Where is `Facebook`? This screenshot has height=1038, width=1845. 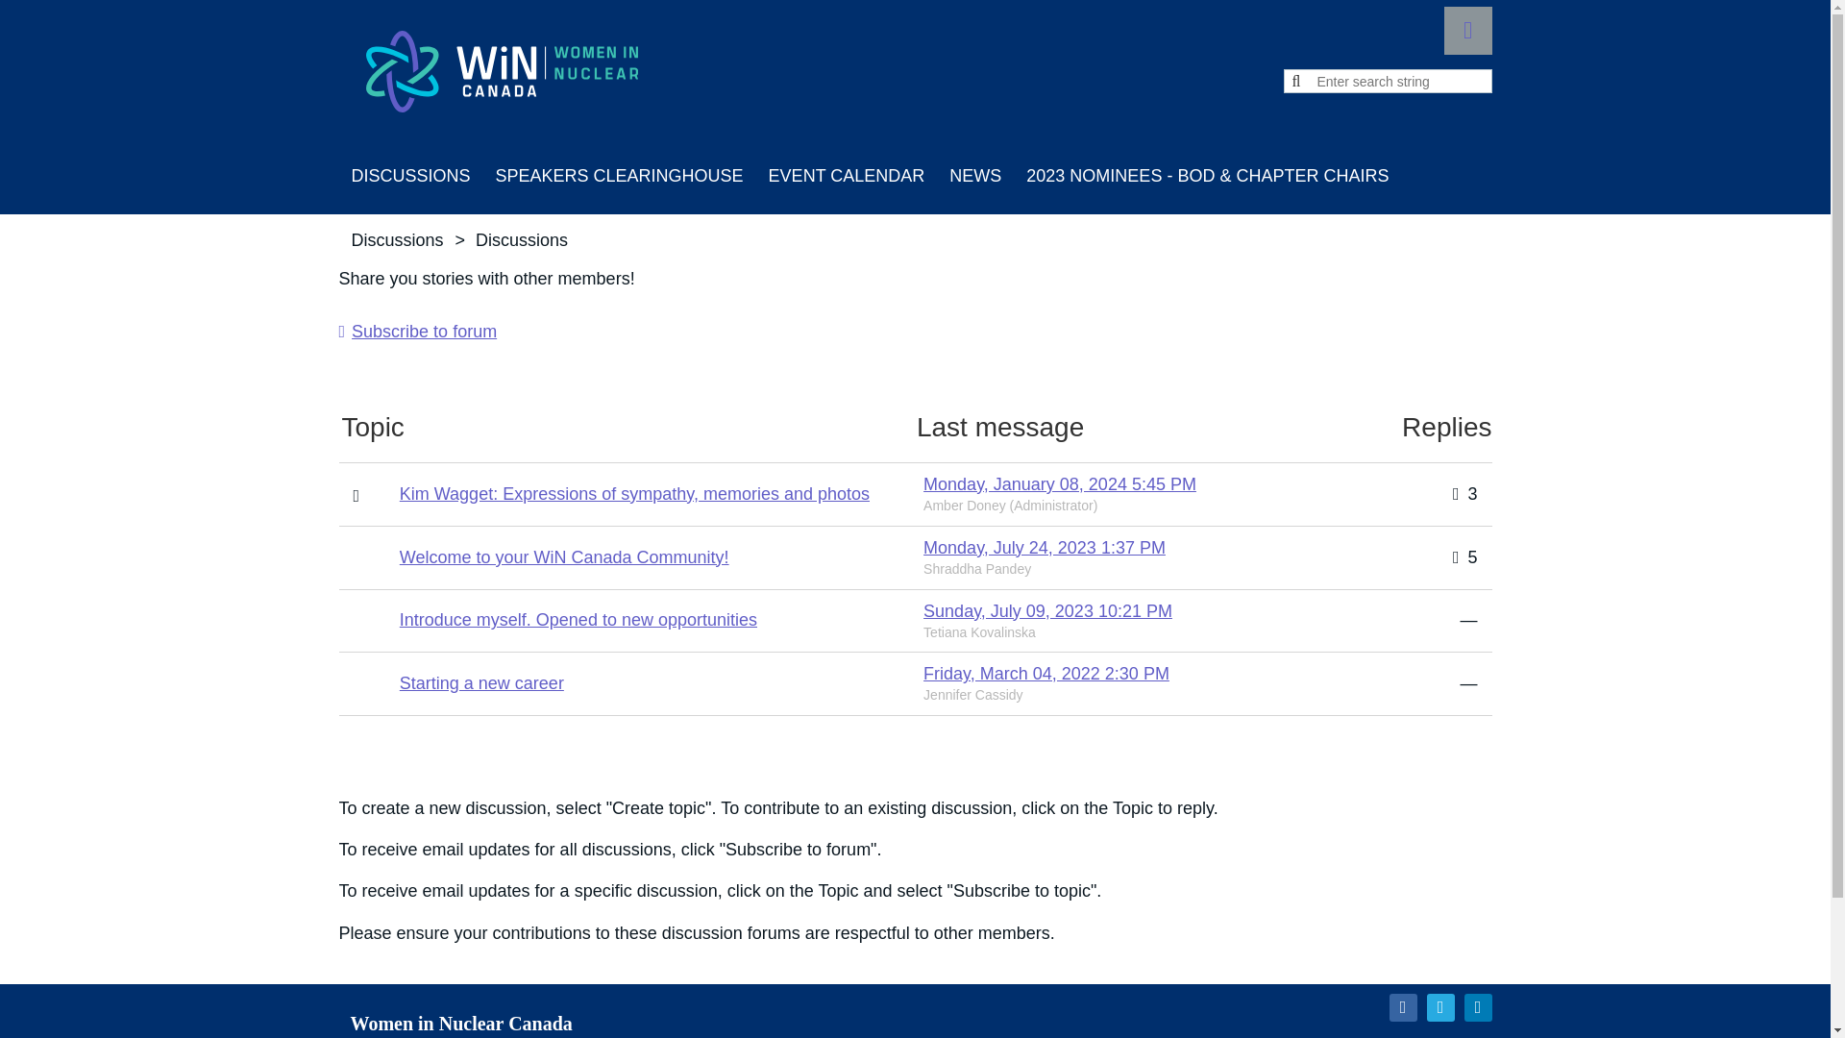 Facebook is located at coordinates (1403, 1007).